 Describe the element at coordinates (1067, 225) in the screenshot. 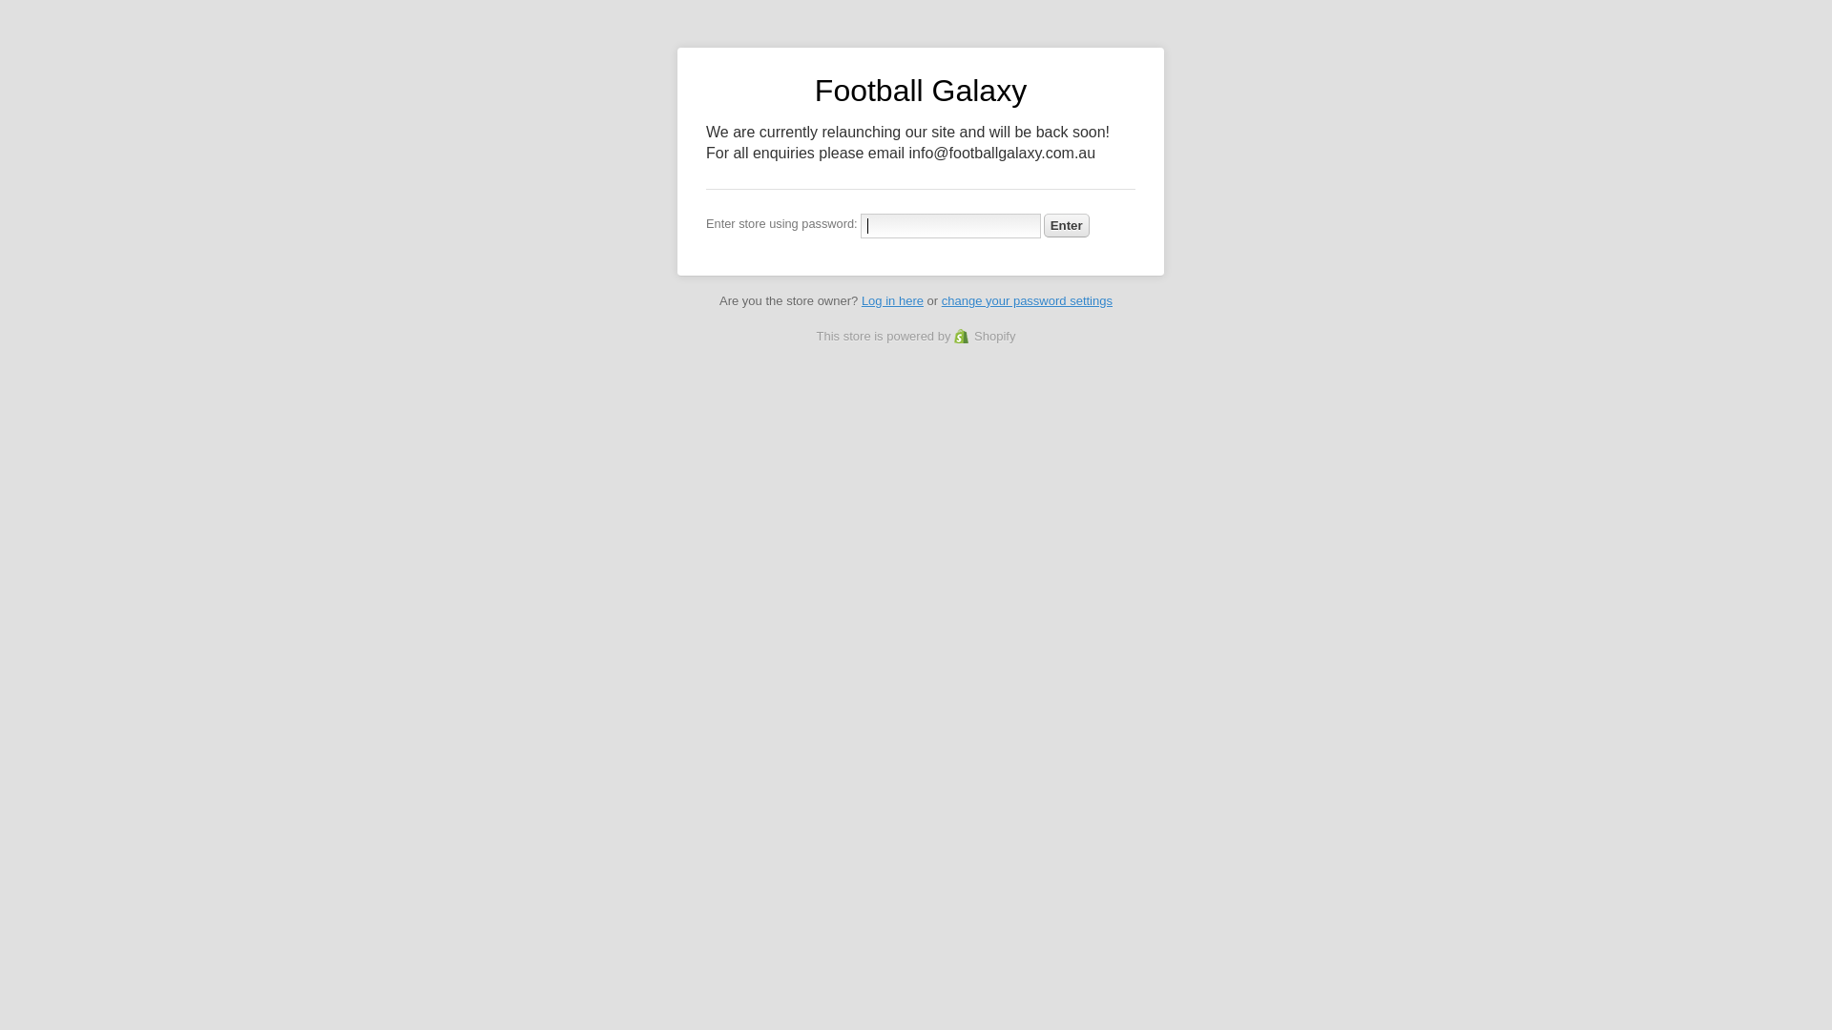

I see `Enter` at that location.